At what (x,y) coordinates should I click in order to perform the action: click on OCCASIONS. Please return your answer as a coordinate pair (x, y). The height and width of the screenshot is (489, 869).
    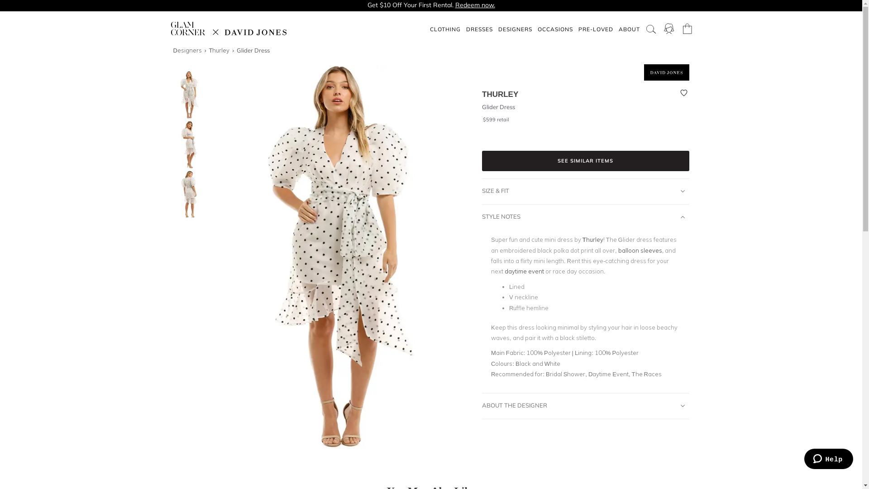
    Looking at the image, I should click on (555, 29).